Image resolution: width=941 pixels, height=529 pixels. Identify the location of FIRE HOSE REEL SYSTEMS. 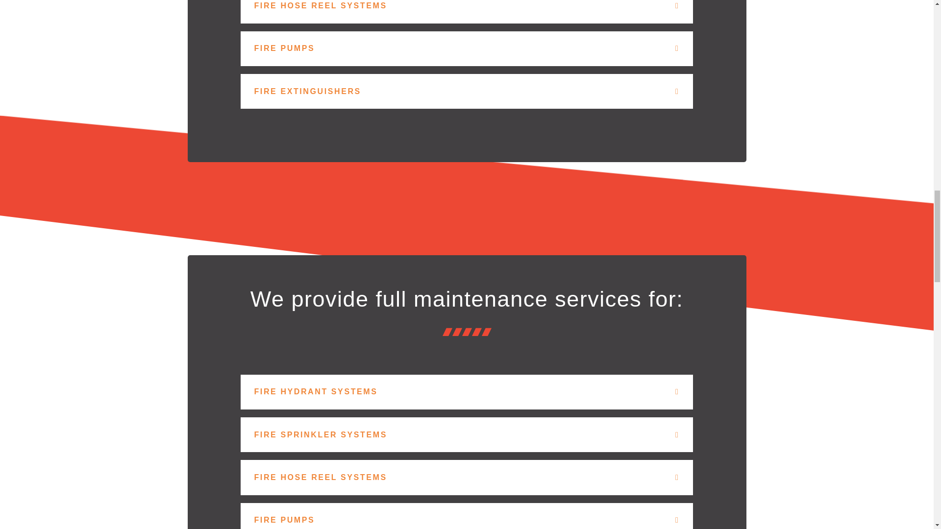
(321, 477).